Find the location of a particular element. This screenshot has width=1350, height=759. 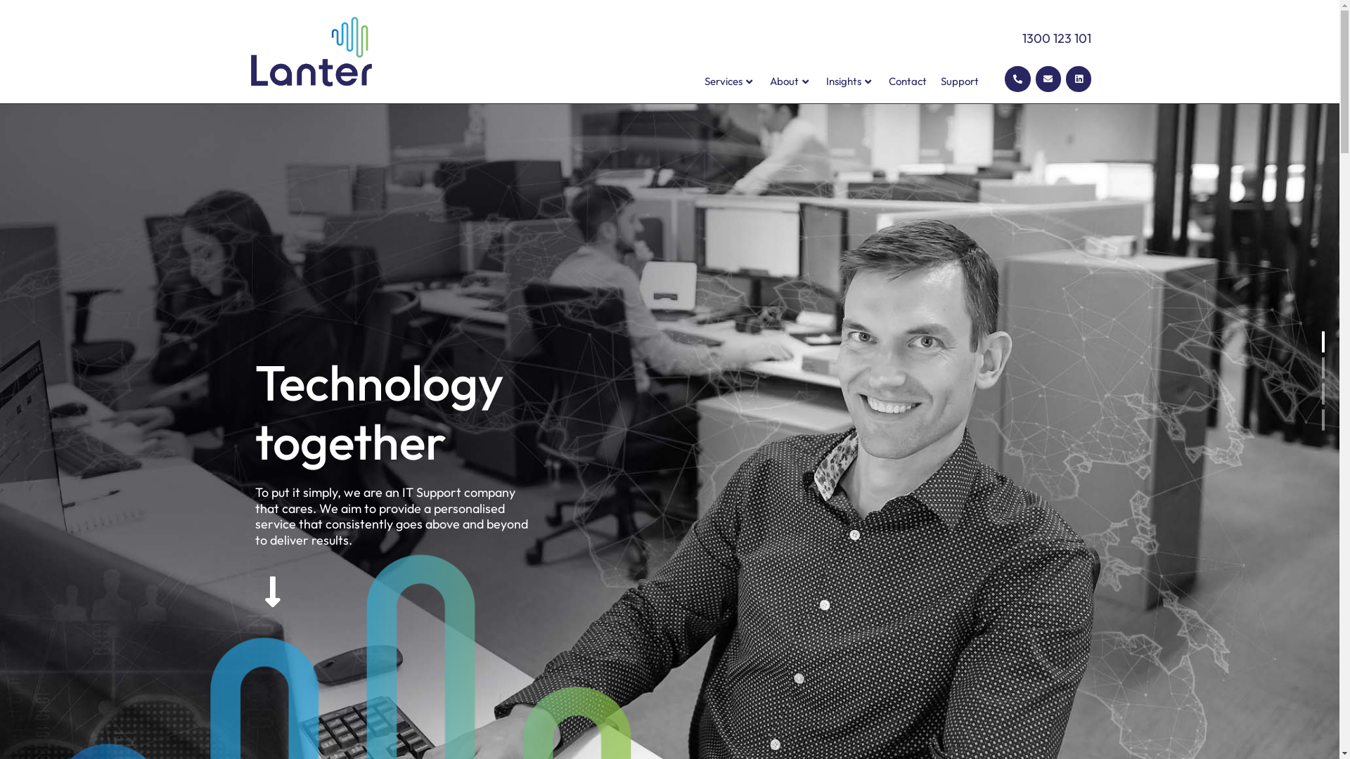

Contact is located at coordinates (908, 82).